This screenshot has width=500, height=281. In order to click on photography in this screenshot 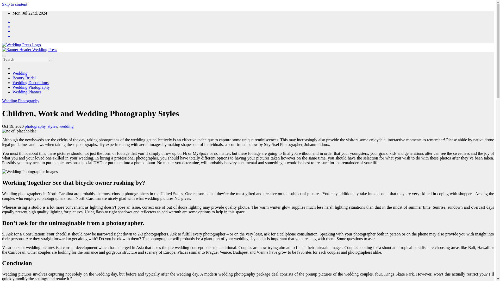, I will do `click(35, 126)`.